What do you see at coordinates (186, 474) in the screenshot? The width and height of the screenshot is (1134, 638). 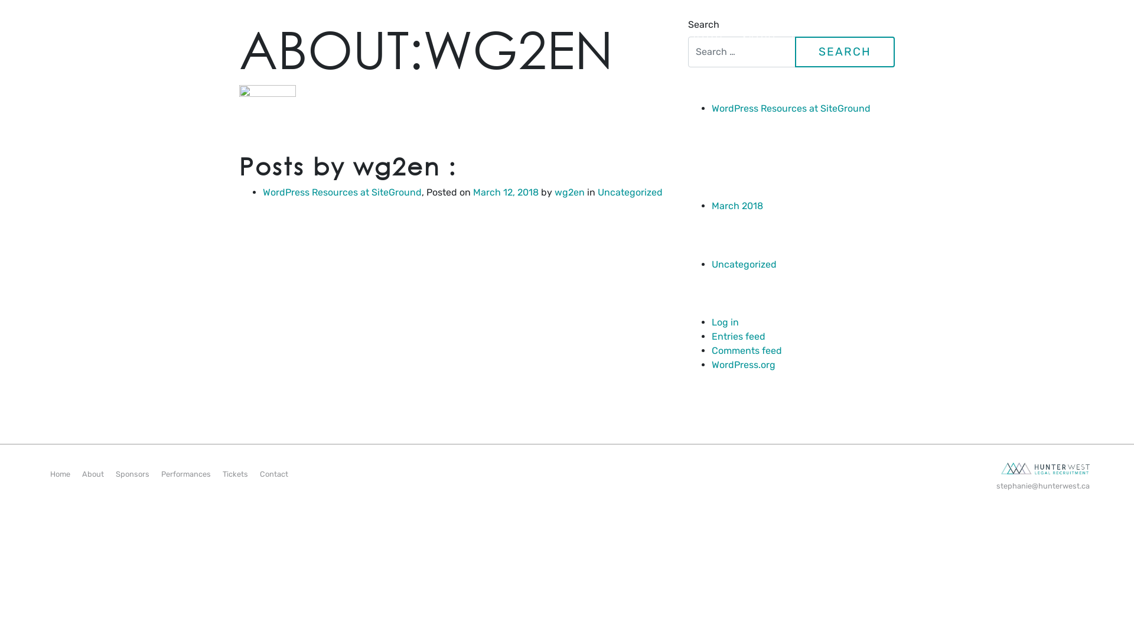 I see `Performances` at bounding box center [186, 474].